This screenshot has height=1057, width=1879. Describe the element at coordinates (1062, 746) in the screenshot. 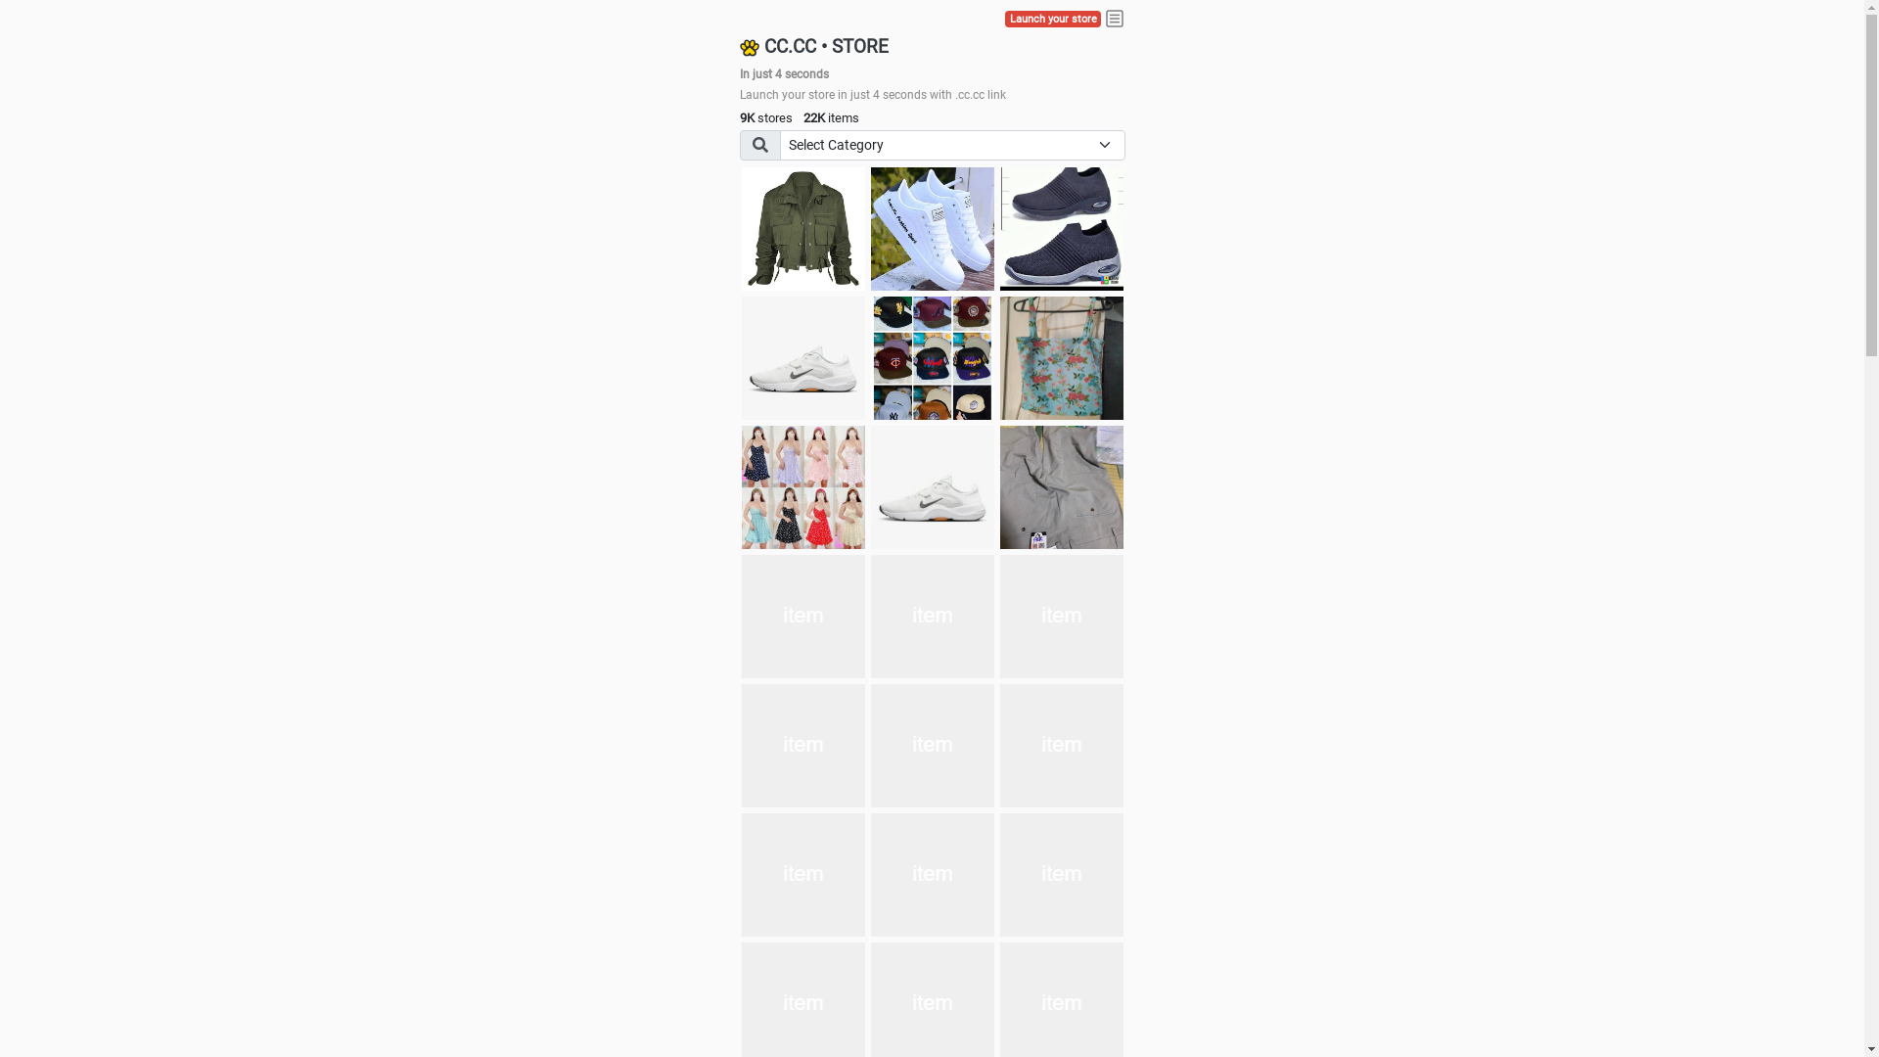

I see `Pant` at that location.